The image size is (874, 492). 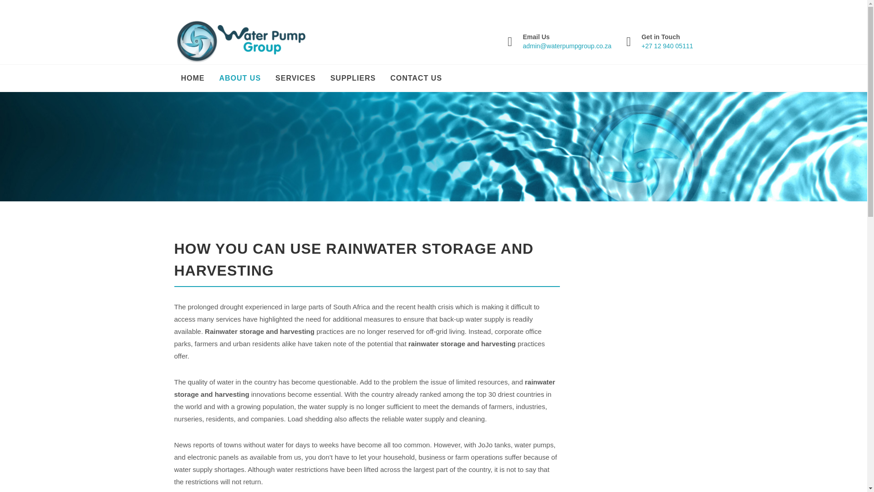 I want to click on ABOUT US, so click(x=239, y=78).